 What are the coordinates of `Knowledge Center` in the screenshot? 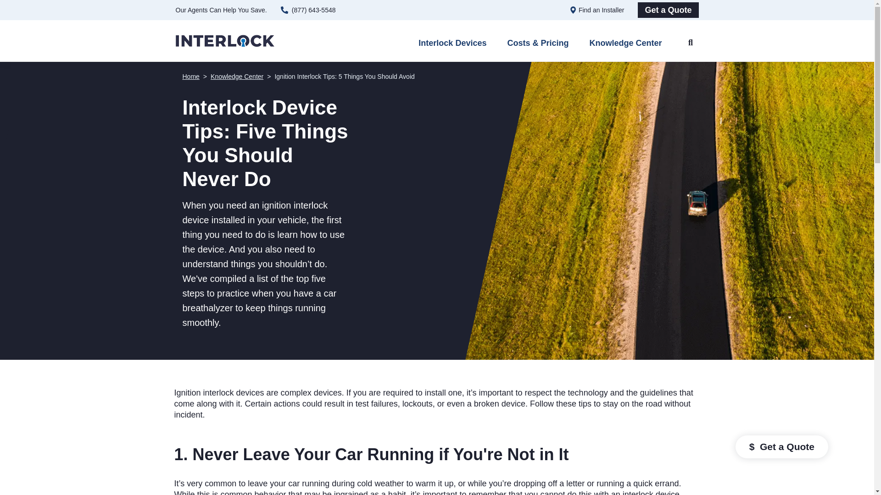 It's located at (237, 76).